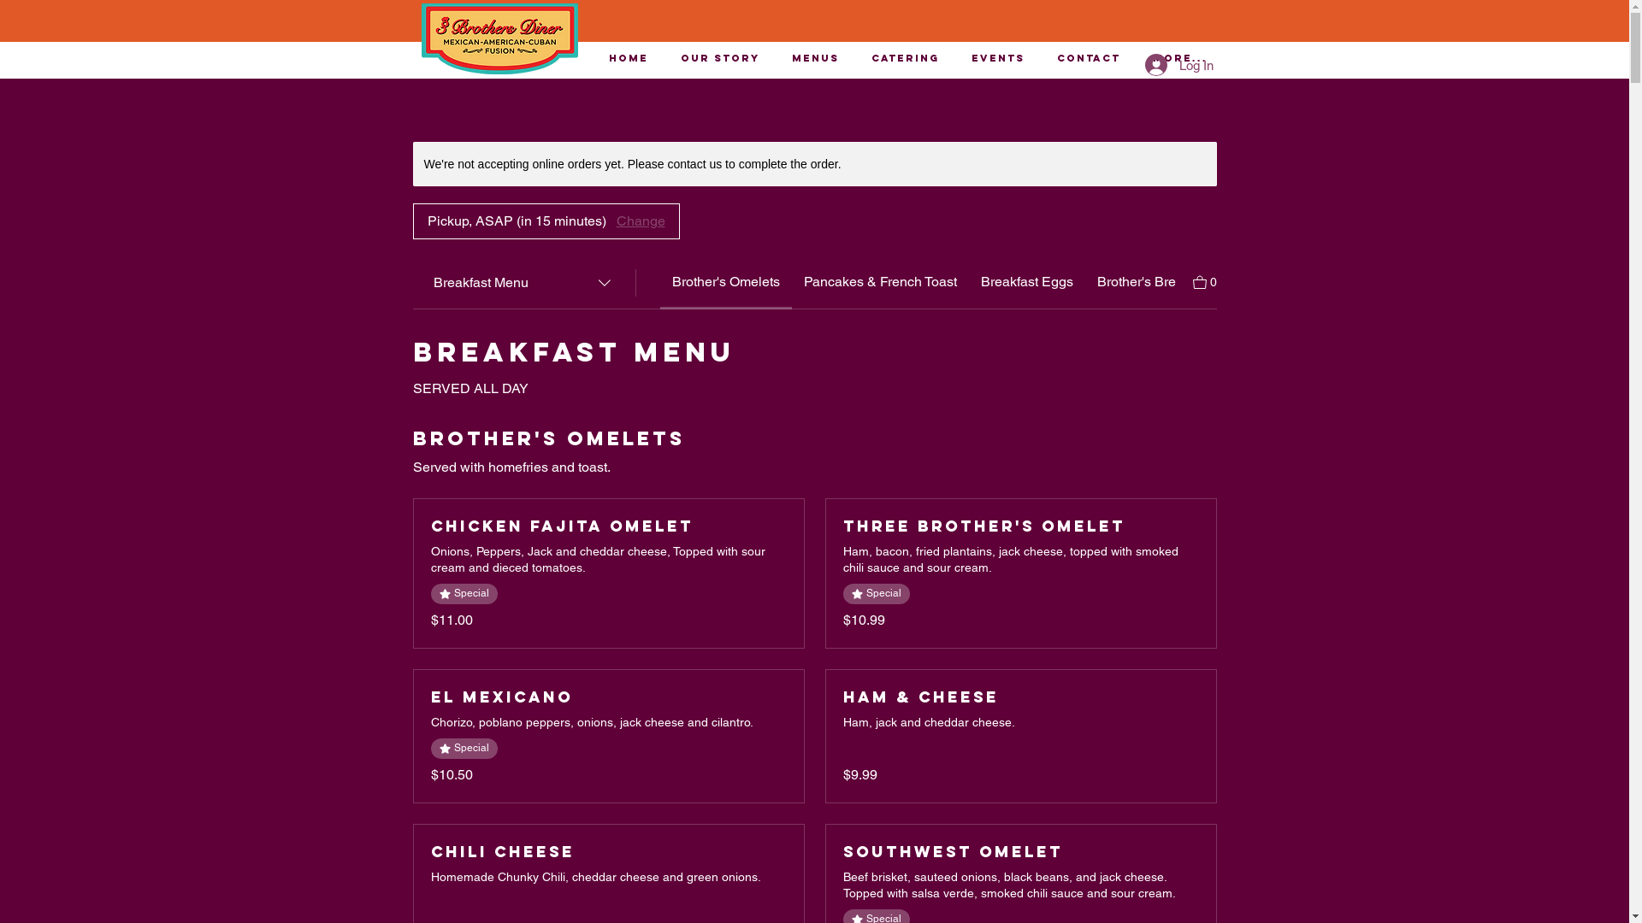 This screenshot has height=923, width=1642. Describe the element at coordinates (640, 221) in the screenshot. I see `Change` at that location.